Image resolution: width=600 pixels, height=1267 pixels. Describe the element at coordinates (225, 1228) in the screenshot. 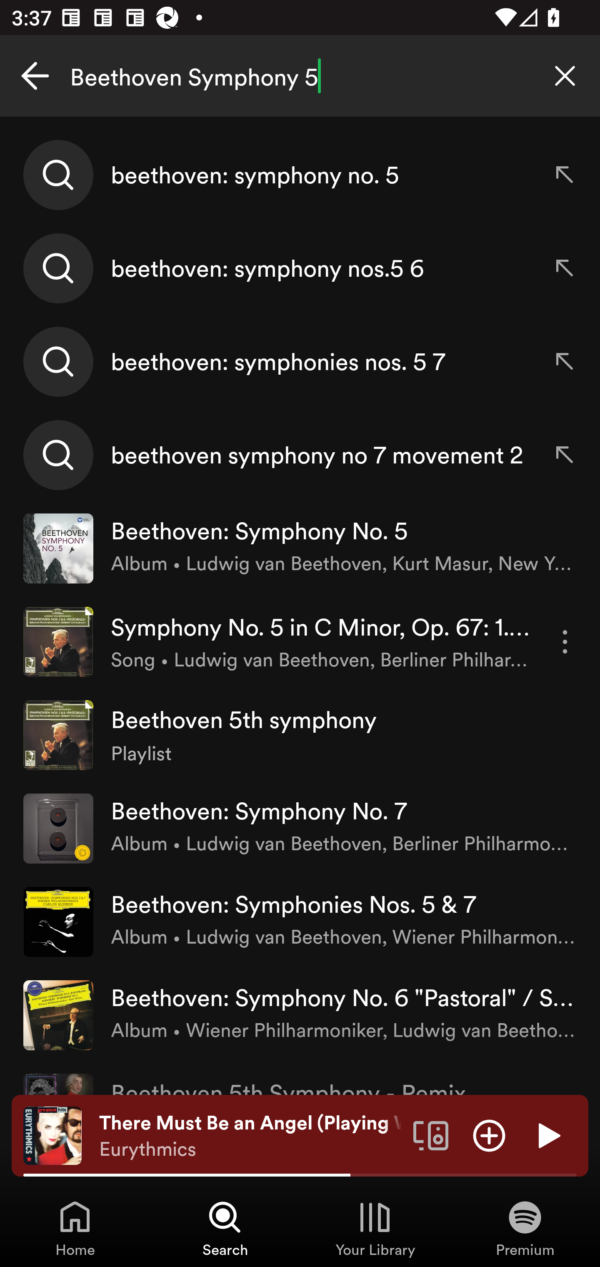

I see `Search, Tab 2 of 4 Search Search` at that location.